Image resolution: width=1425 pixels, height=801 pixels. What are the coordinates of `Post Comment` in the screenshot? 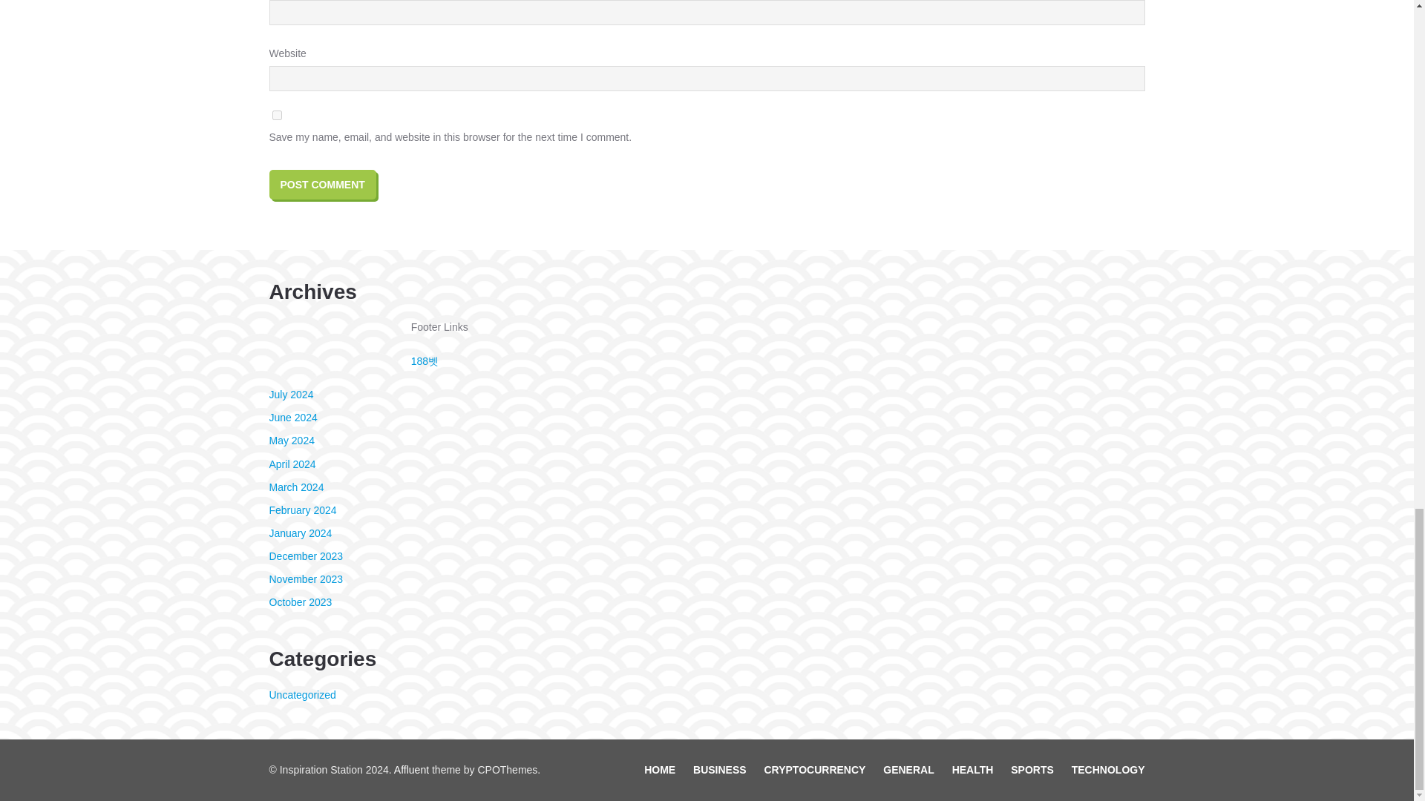 It's located at (322, 184).